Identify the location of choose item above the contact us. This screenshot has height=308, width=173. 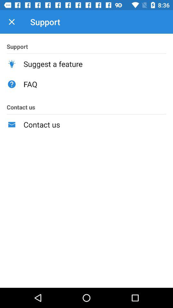
(95, 84).